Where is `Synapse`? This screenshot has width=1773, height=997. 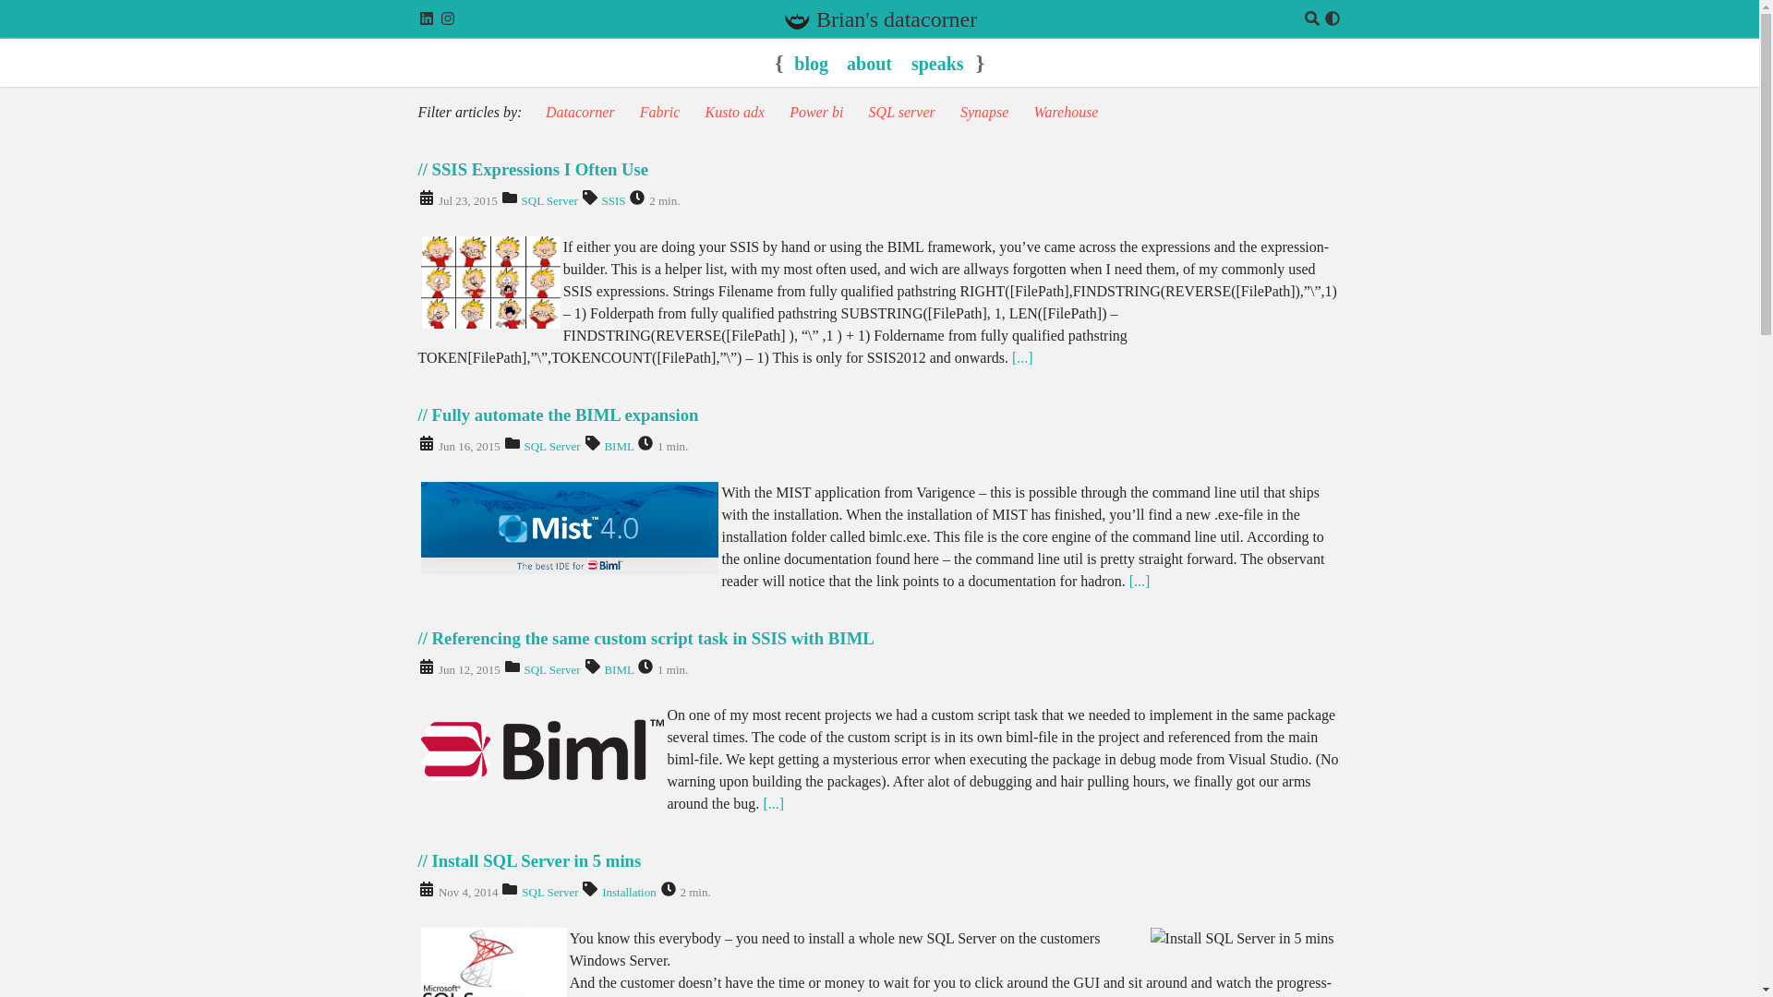 Synapse is located at coordinates (984, 112).